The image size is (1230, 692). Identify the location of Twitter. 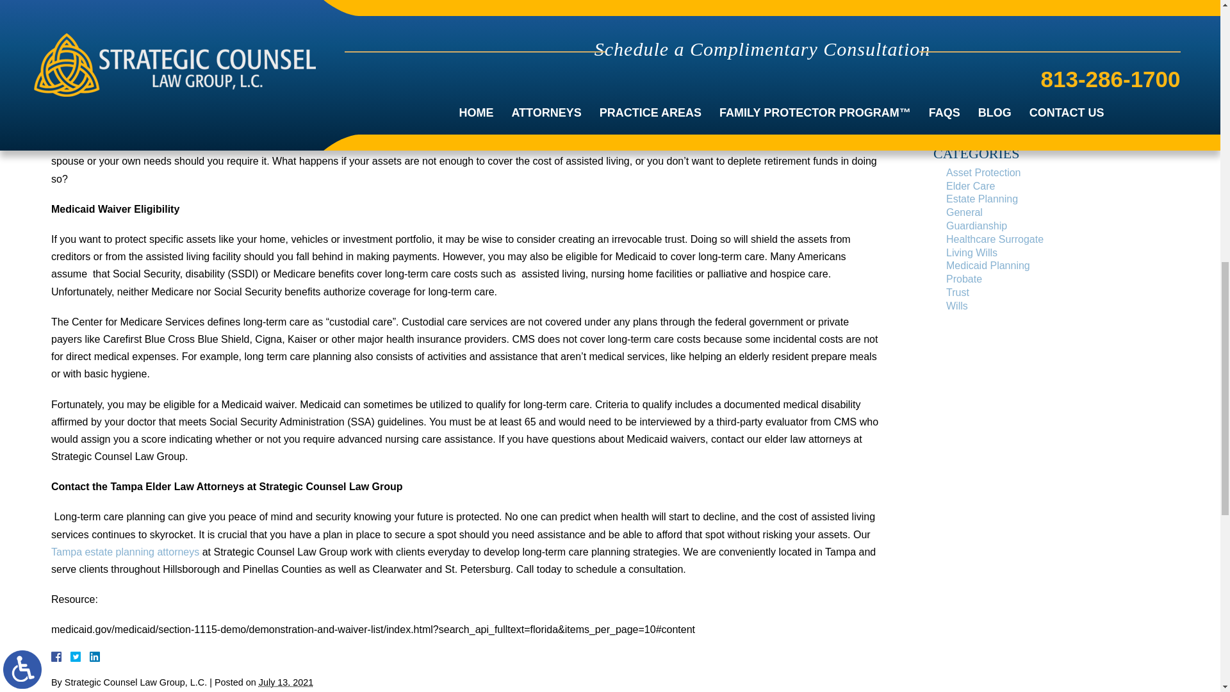
(81, 656).